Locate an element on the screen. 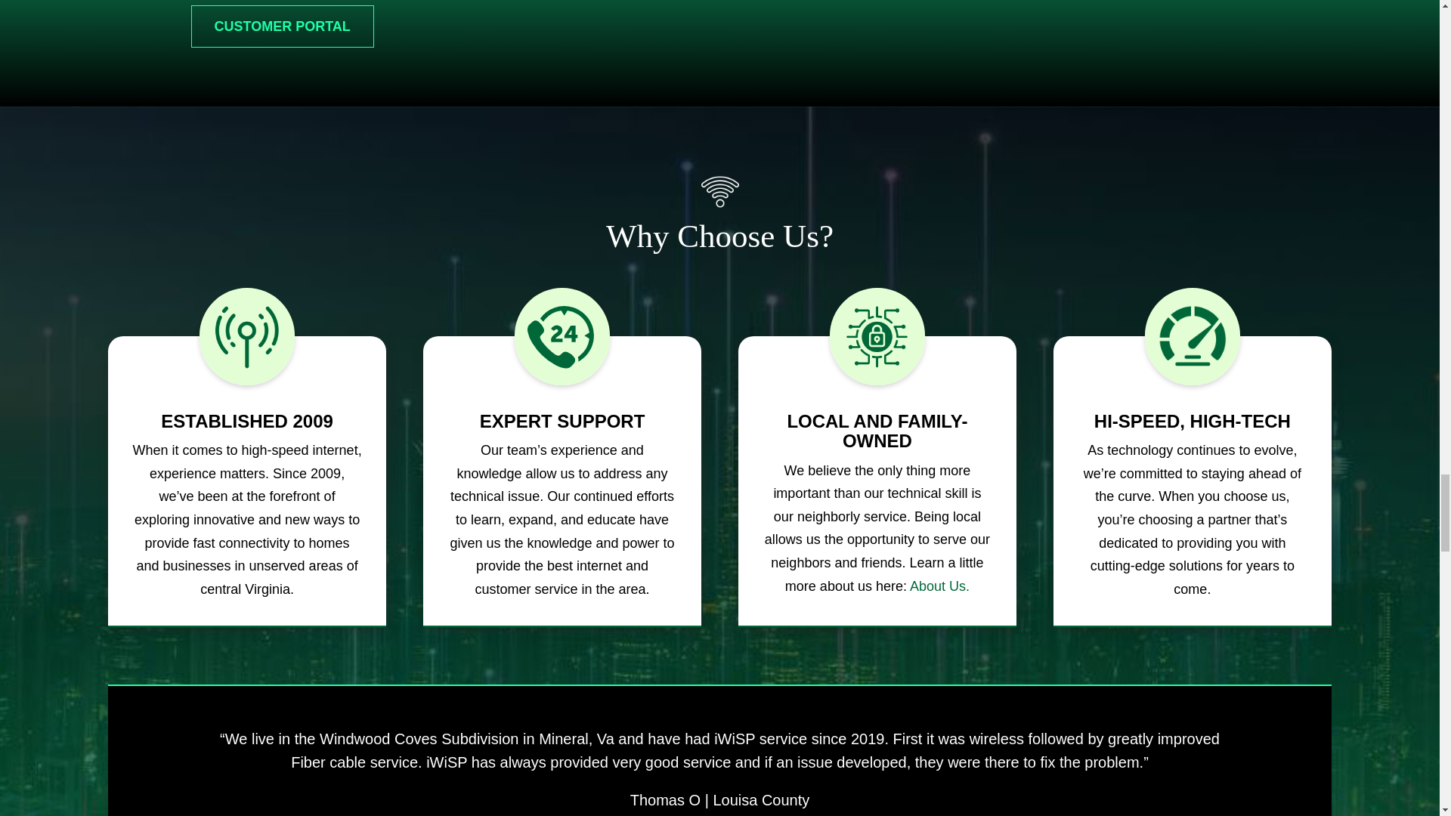 Image resolution: width=1451 pixels, height=816 pixels. CUSTOMER PORTAL is located at coordinates (281, 26).